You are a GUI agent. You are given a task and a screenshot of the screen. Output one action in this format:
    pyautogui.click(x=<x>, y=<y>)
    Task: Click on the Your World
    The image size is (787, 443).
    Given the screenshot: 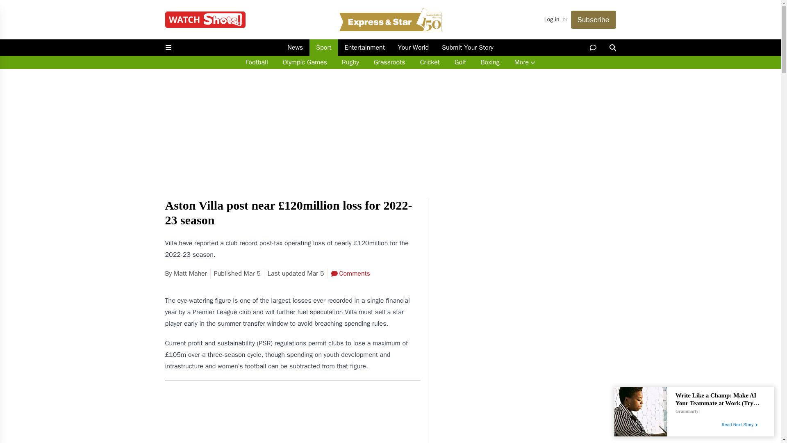 What is the action you would take?
    pyautogui.click(x=413, y=48)
    